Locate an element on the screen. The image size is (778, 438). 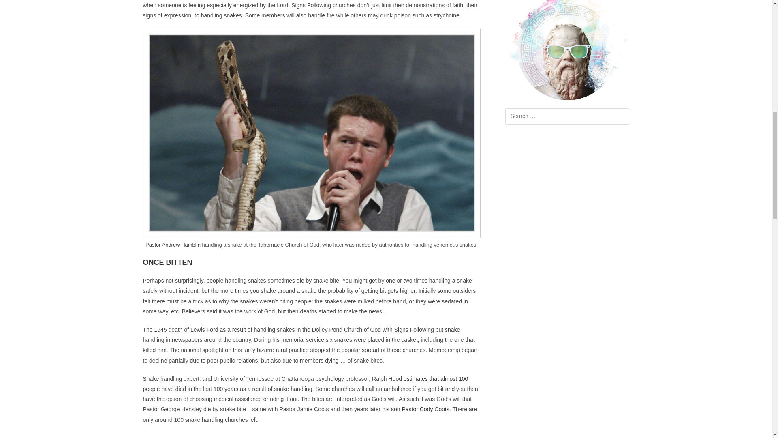
his son Pastor Cody Coots is located at coordinates (416, 409).